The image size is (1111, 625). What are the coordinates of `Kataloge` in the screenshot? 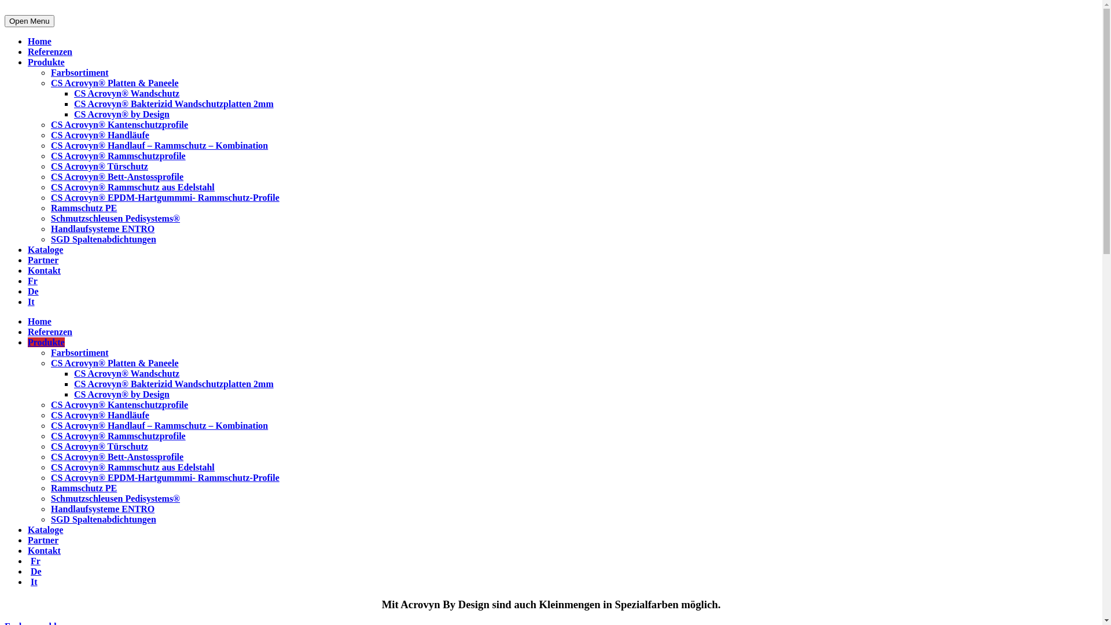 It's located at (45, 250).